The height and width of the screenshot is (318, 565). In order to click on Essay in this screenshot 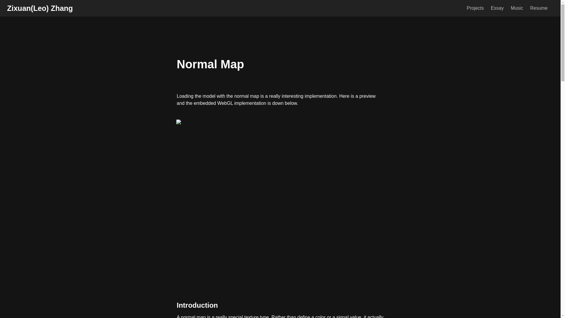, I will do `click(497, 8)`.